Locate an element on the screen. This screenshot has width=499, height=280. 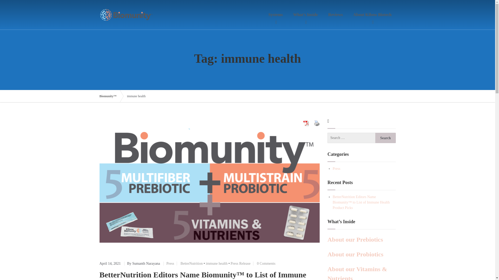
About our Prebiotics is located at coordinates (355, 240).